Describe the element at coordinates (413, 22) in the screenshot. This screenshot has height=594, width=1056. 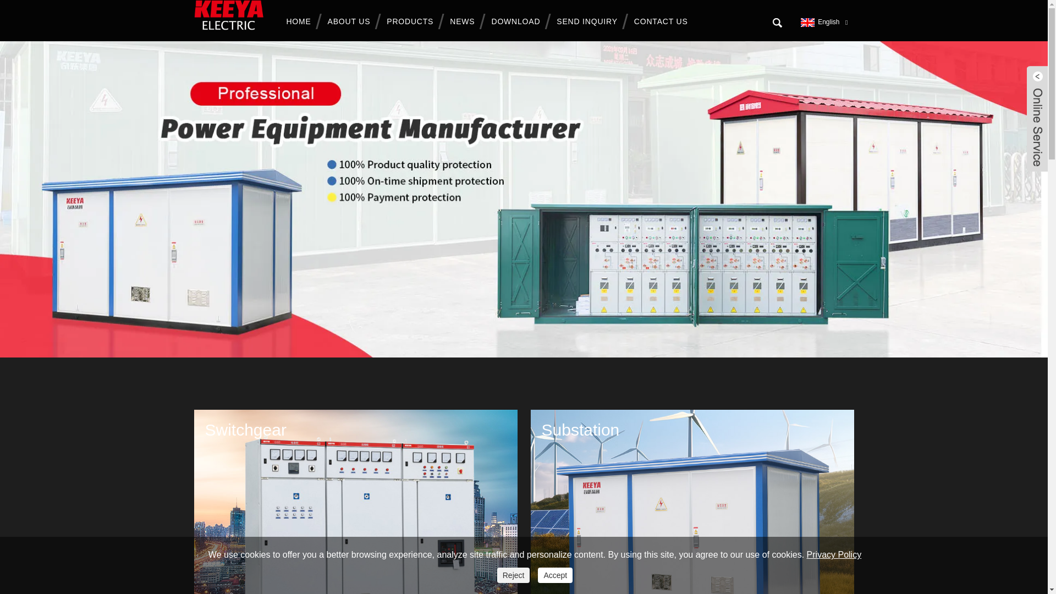
I see `PRODUCTS` at that location.